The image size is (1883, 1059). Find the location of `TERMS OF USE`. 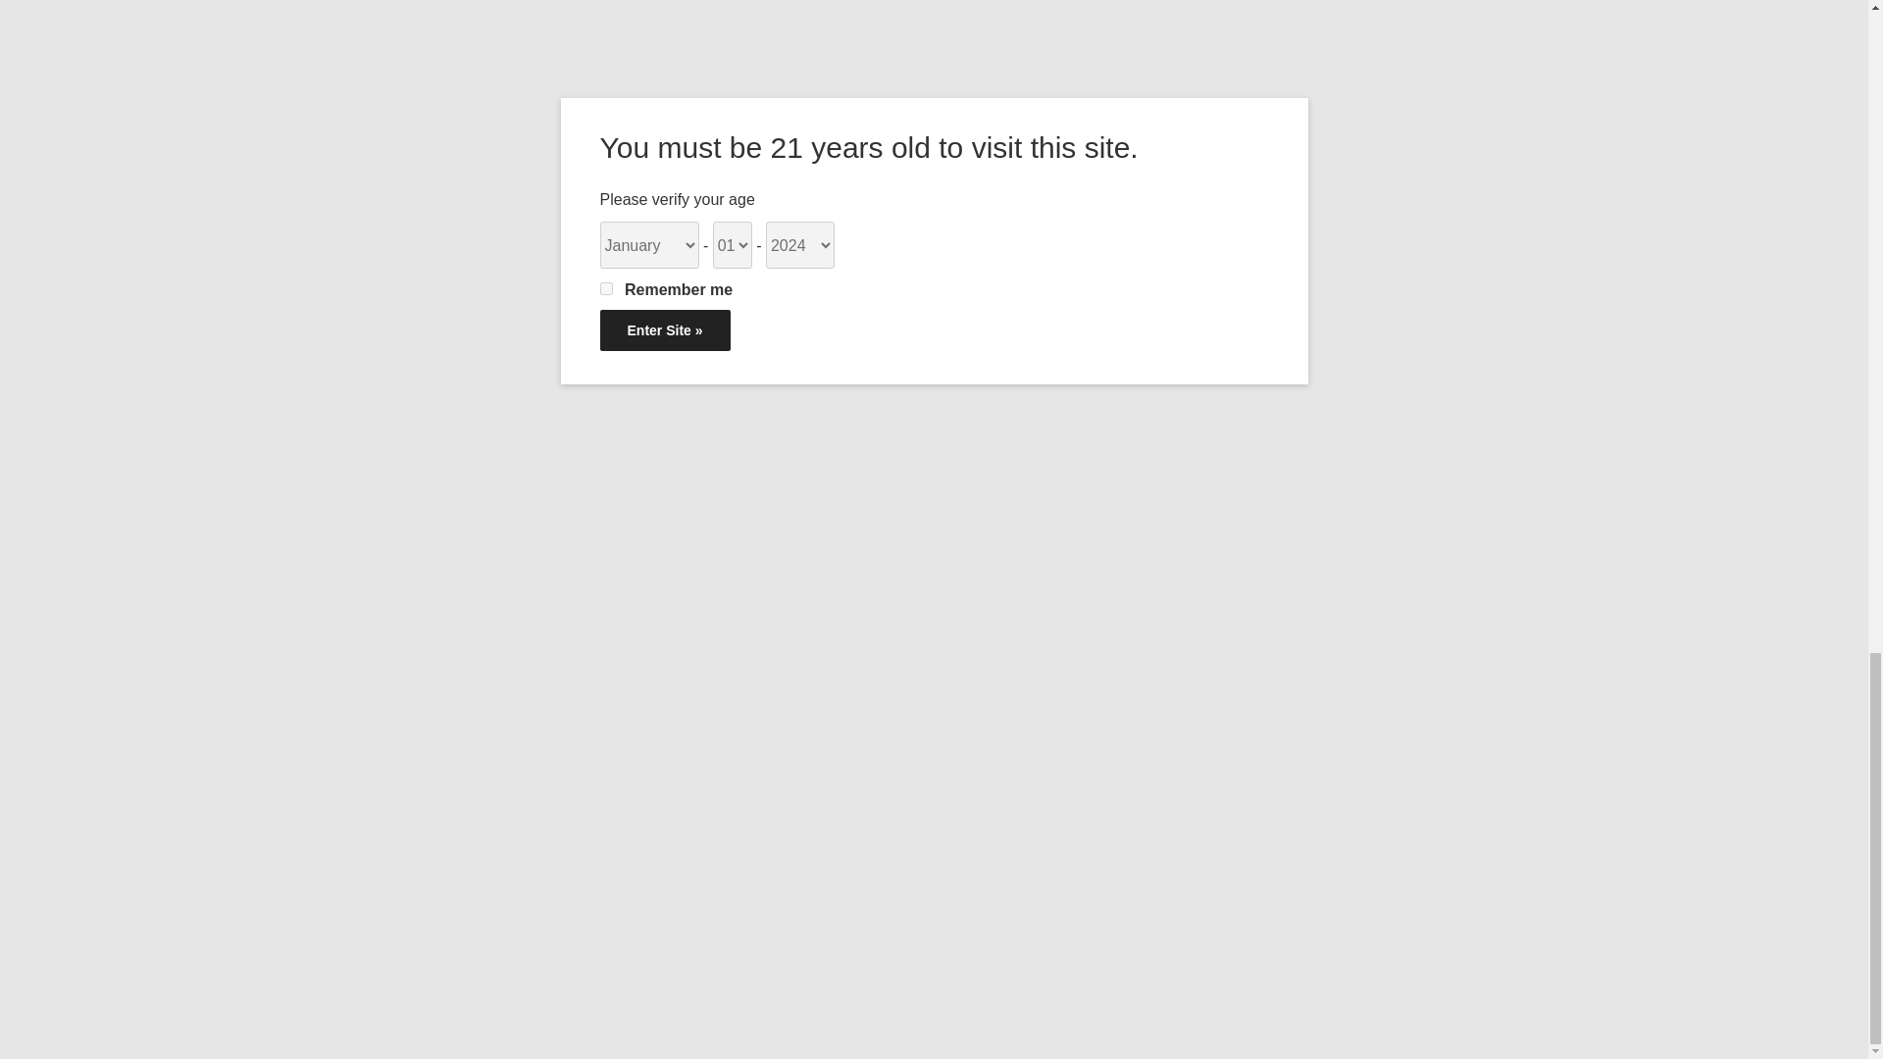

TERMS OF USE is located at coordinates (535, 665).